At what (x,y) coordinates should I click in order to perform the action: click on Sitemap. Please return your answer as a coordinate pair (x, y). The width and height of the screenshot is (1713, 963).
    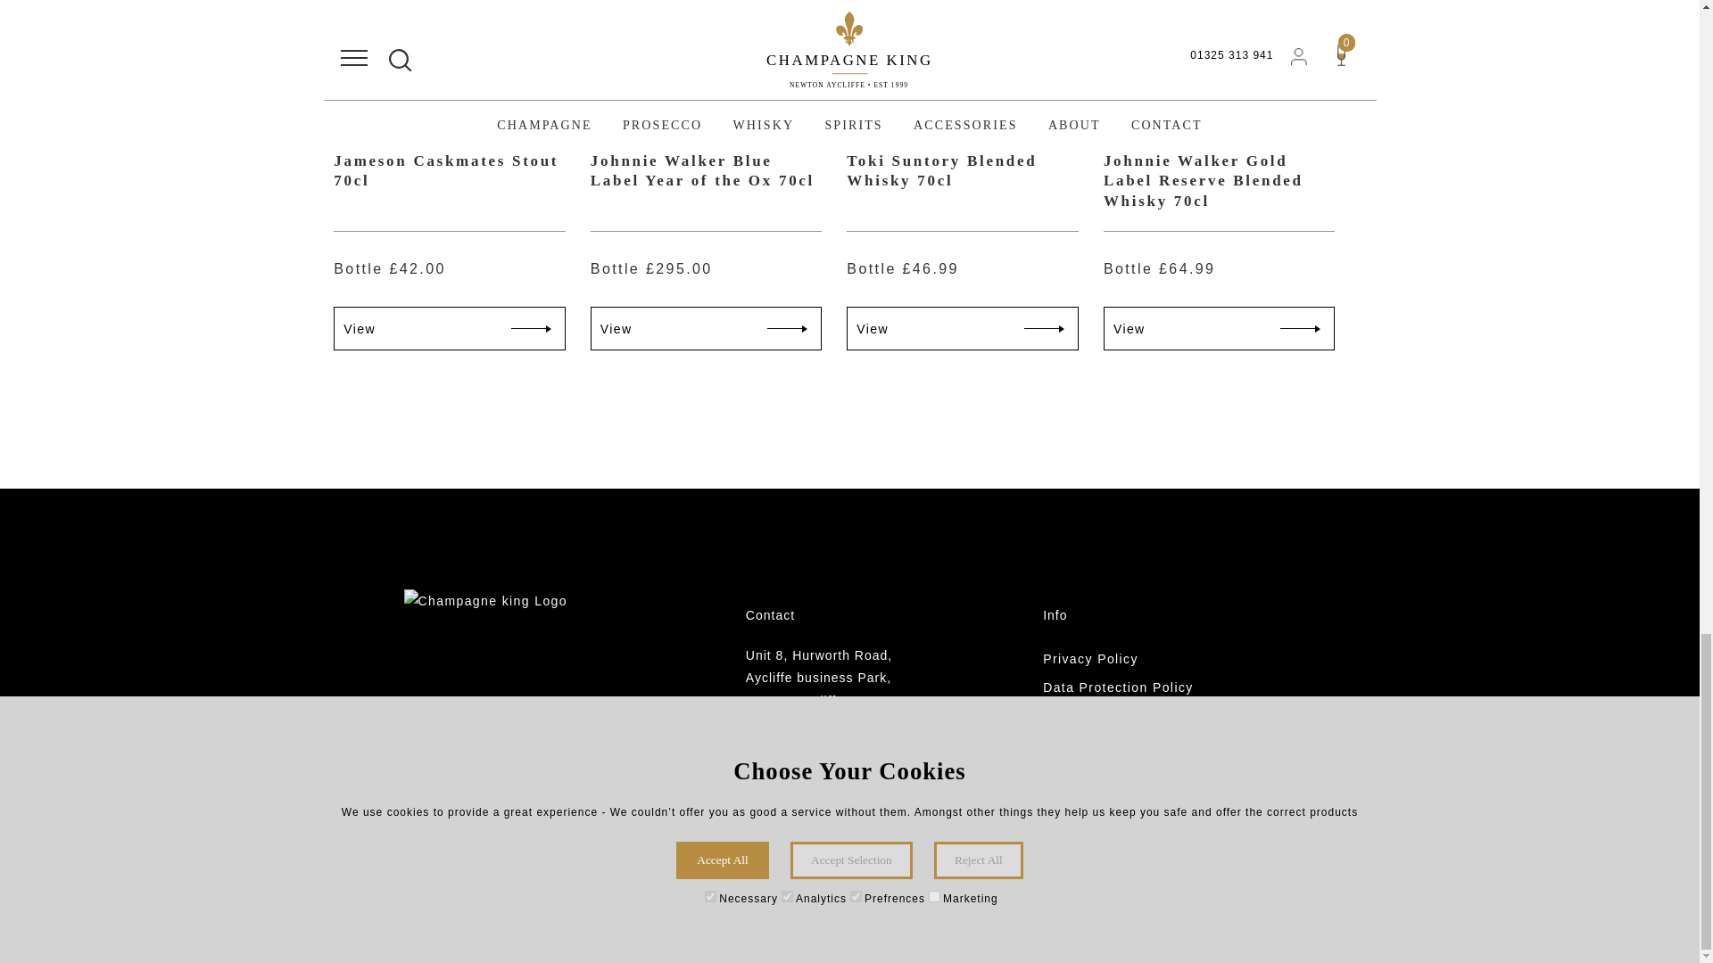
    Looking at the image, I should click on (1146, 858).